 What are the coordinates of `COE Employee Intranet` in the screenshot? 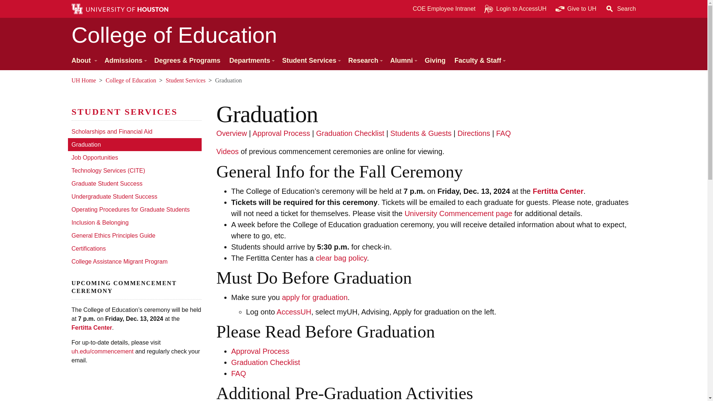 It's located at (444, 9).